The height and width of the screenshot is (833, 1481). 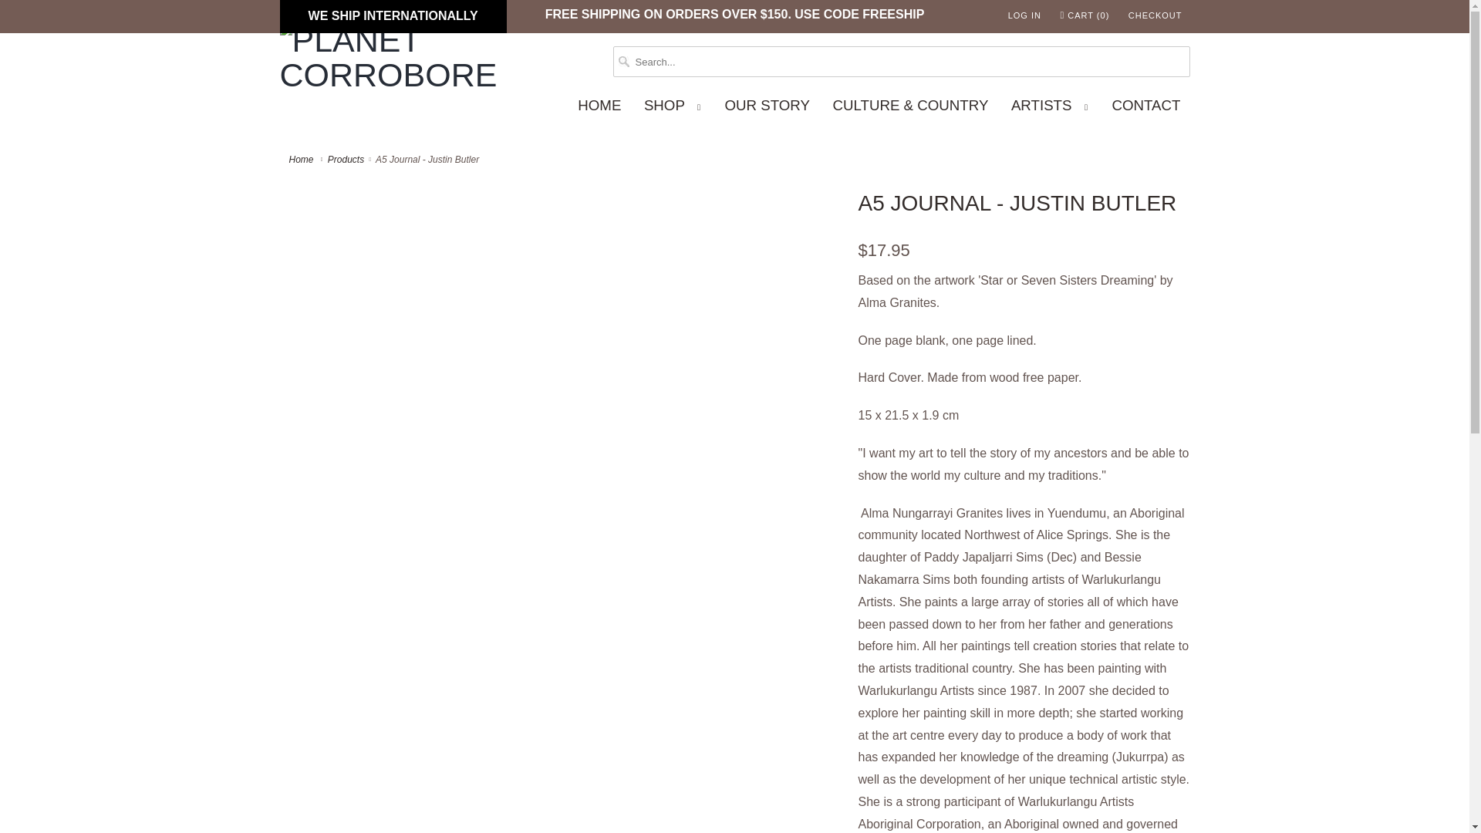 I want to click on SHOP , so click(x=673, y=106).